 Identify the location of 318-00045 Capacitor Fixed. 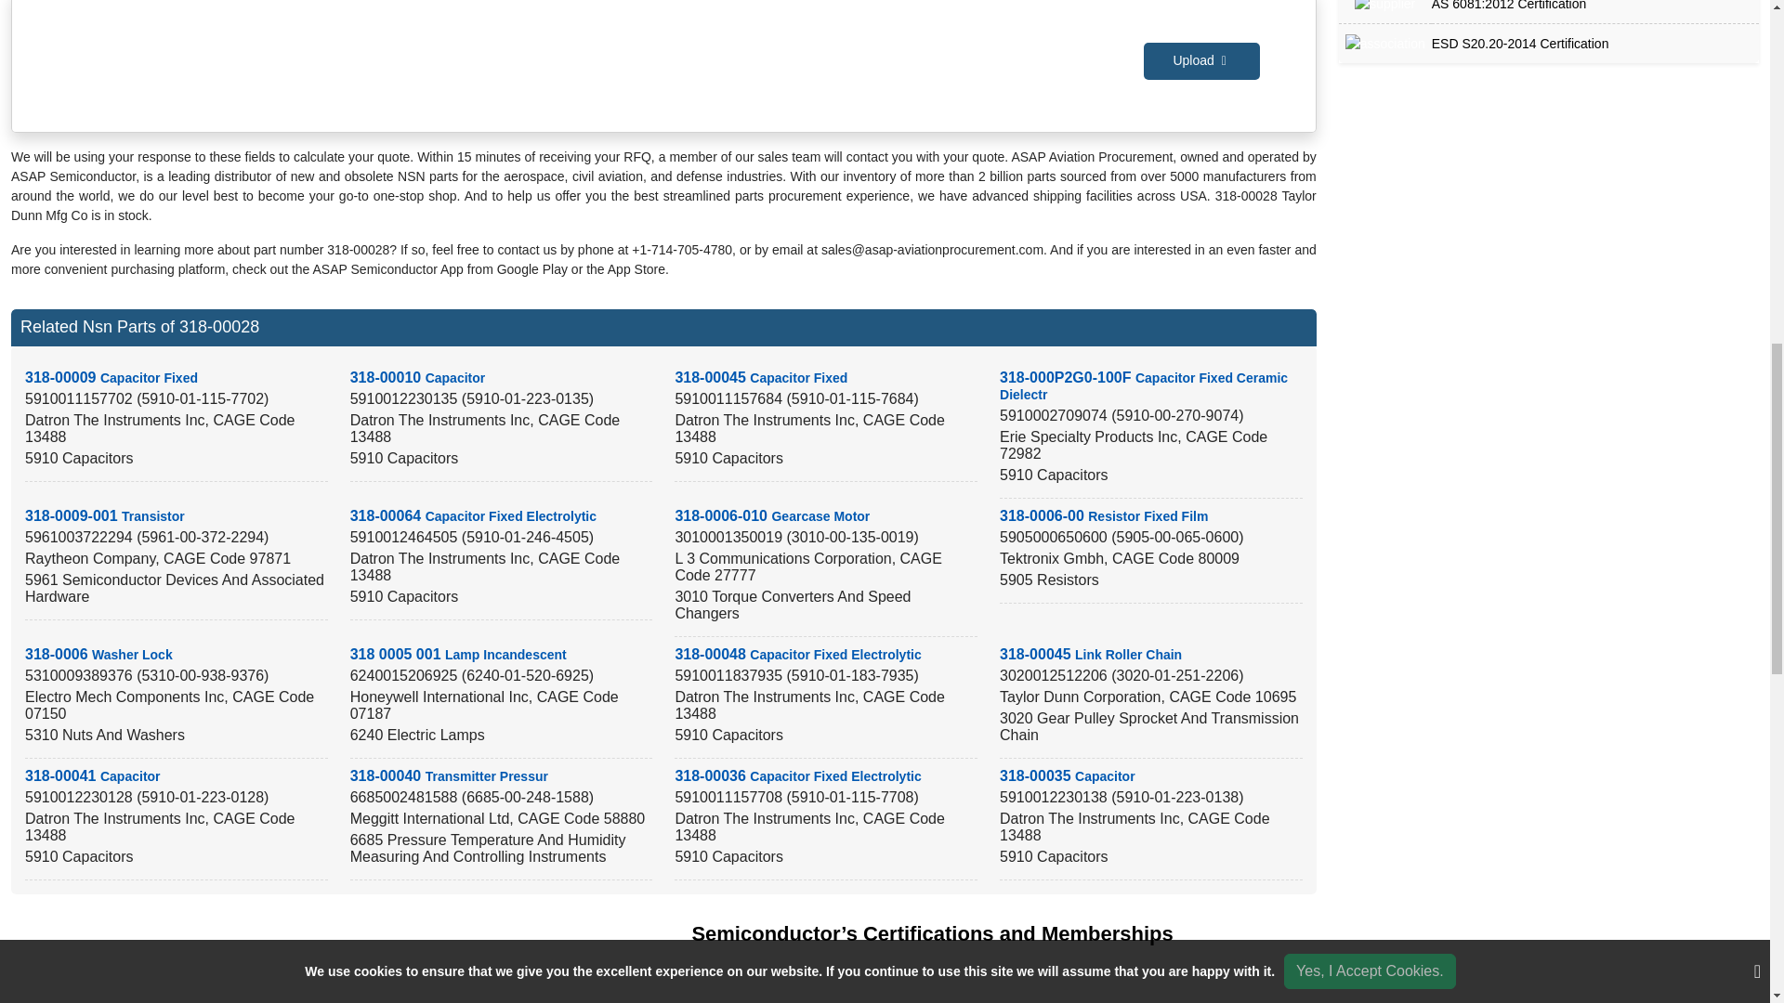
(760, 377).